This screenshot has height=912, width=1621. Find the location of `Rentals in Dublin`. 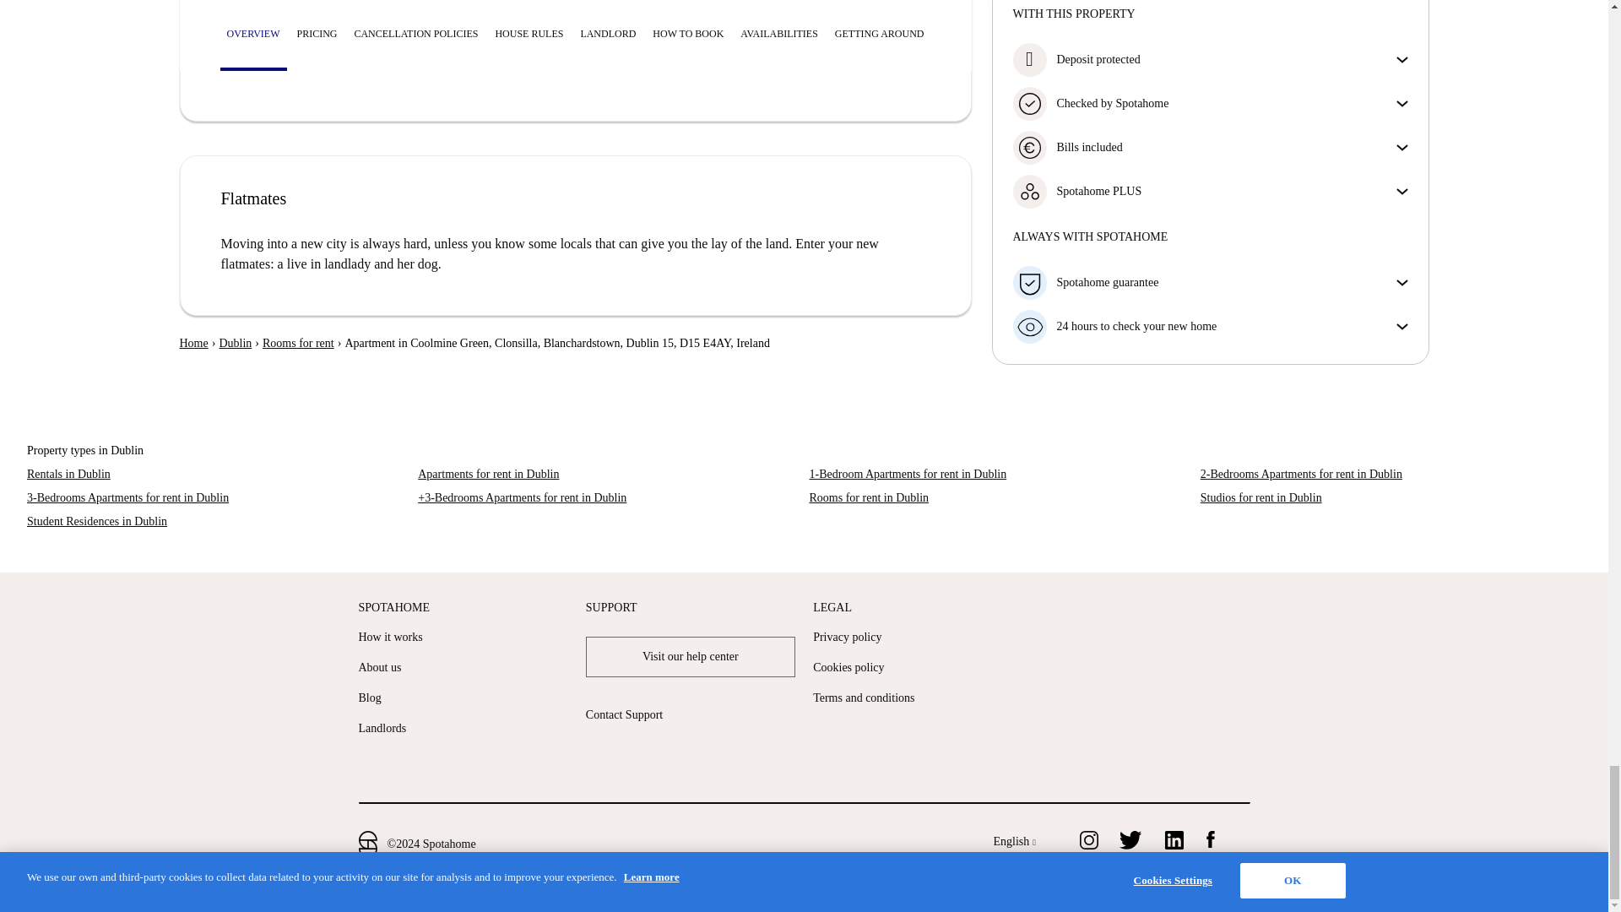

Rentals in Dublin is located at coordinates (218, 475).